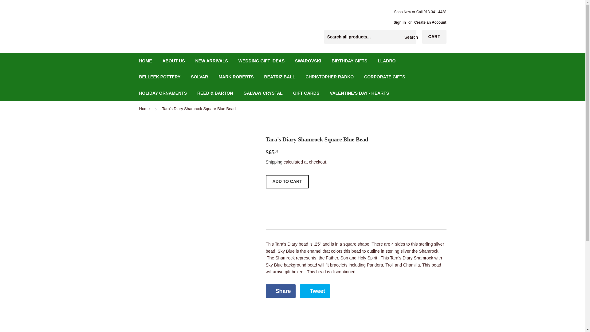 The height and width of the screenshot is (332, 590). Describe the element at coordinates (409, 37) in the screenshot. I see `Search` at that location.